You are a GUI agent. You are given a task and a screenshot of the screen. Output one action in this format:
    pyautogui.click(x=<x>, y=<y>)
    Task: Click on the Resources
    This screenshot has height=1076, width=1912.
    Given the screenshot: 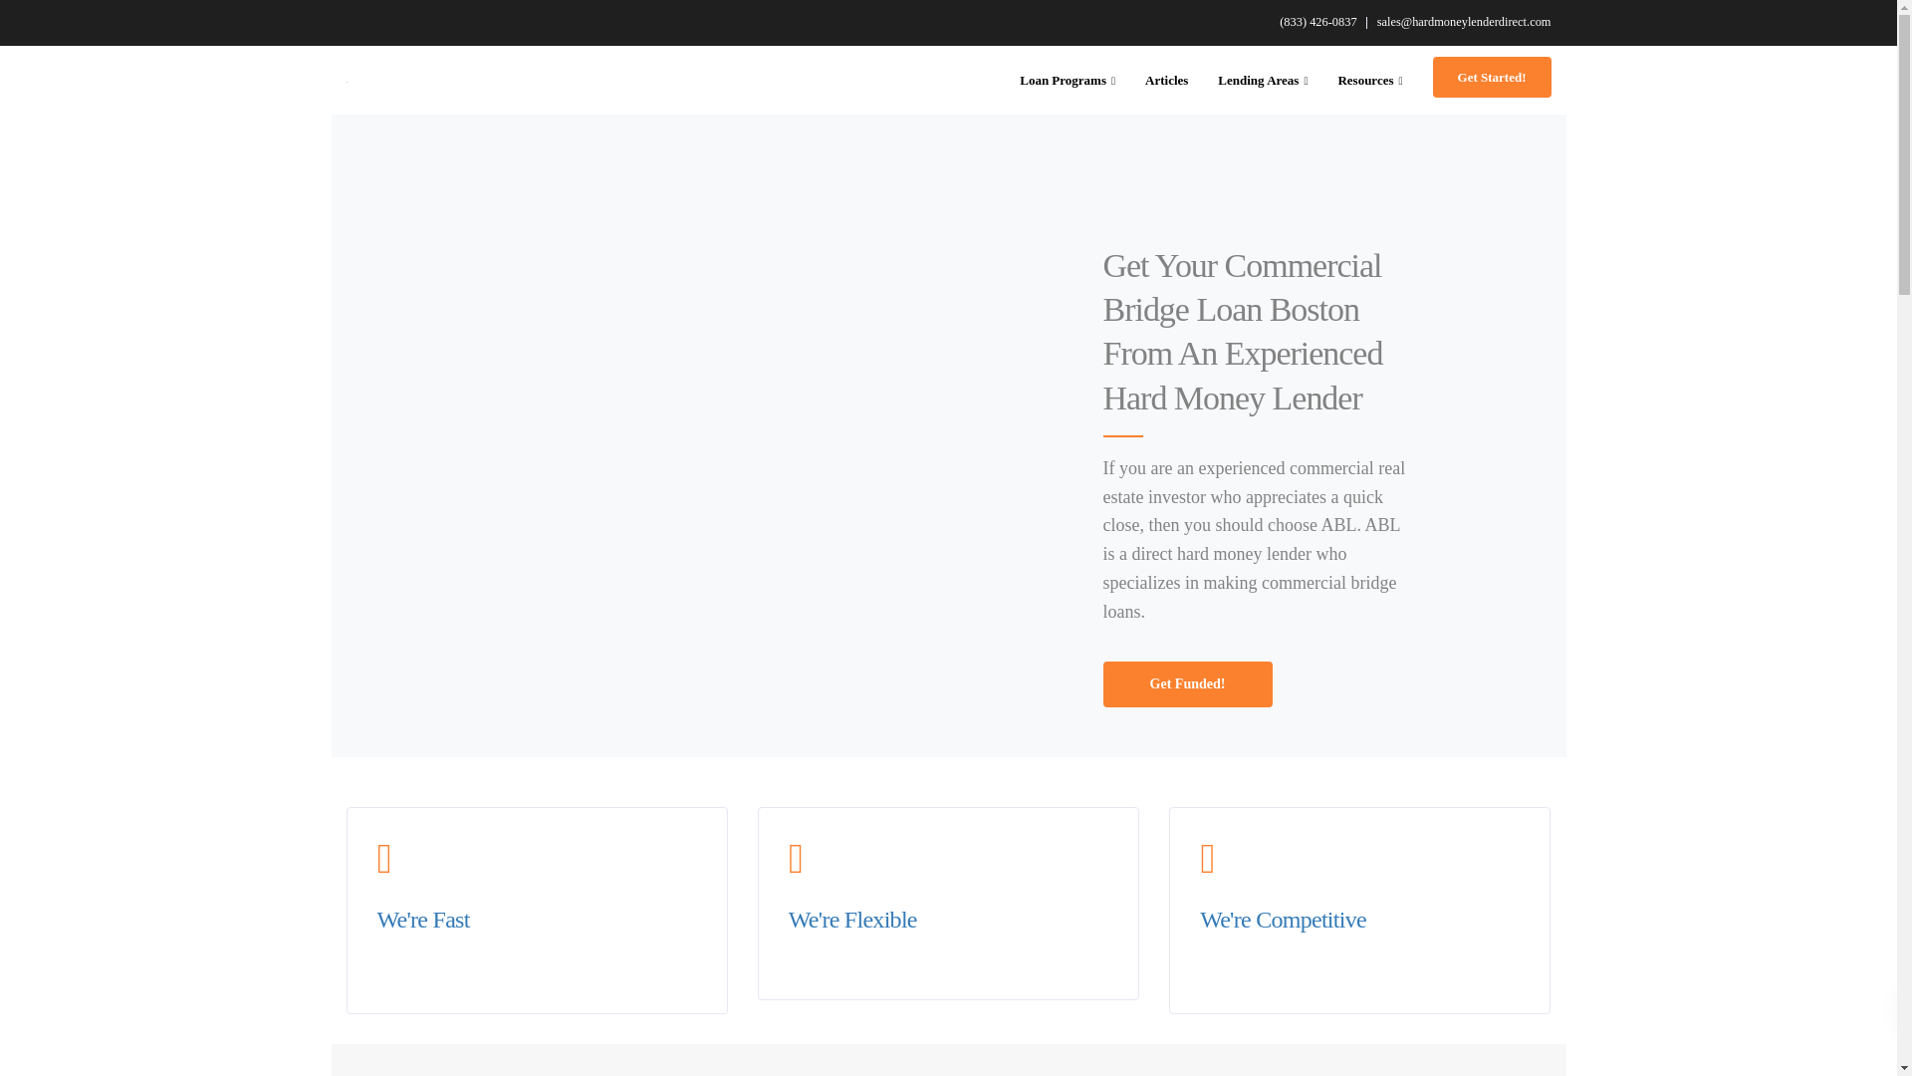 What is the action you would take?
    pyautogui.click(x=1369, y=80)
    